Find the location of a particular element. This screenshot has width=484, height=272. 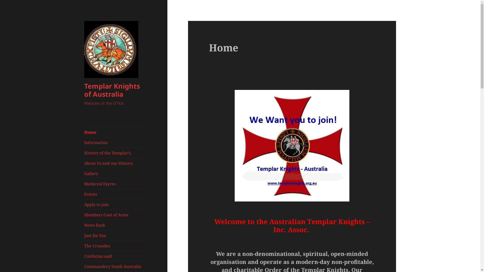

Members Coat of Arms is located at coordinates (115, 215).